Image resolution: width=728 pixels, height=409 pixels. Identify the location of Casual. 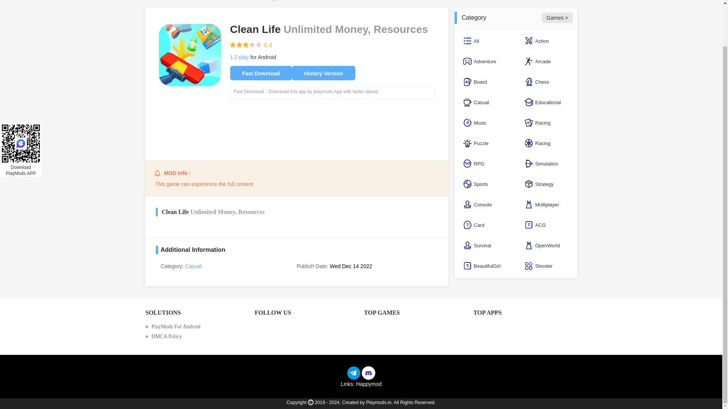
(193, 266).